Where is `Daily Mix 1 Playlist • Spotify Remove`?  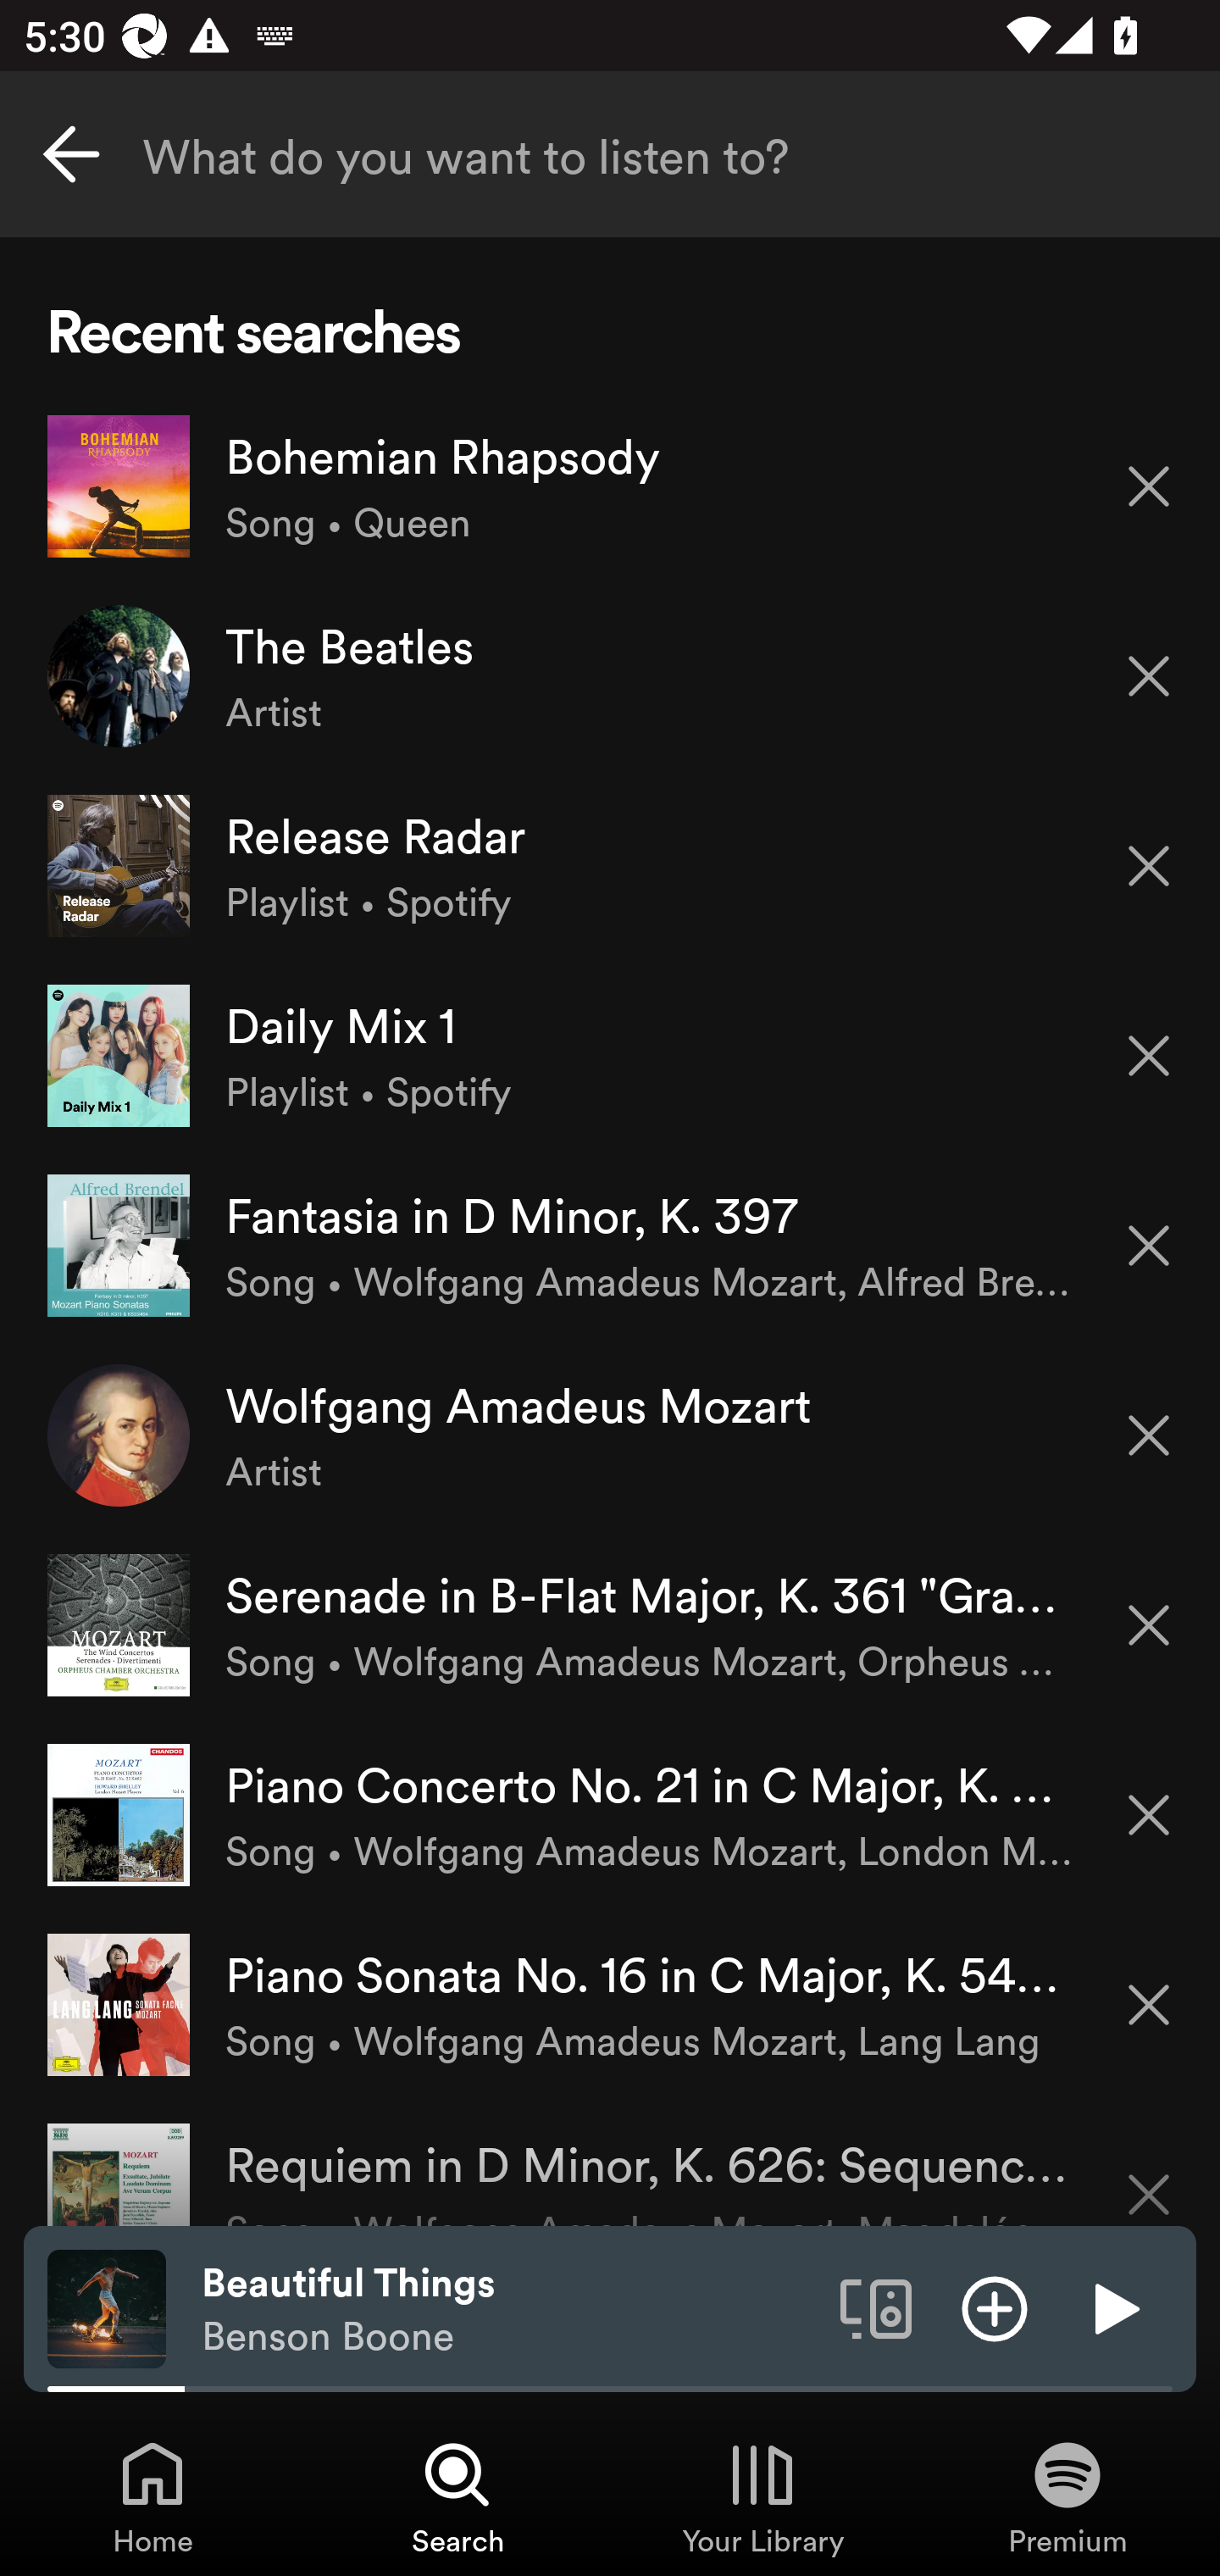
Daily Mix 1 Playlist • Spotify Remove is located at coordinates (610, 1056).